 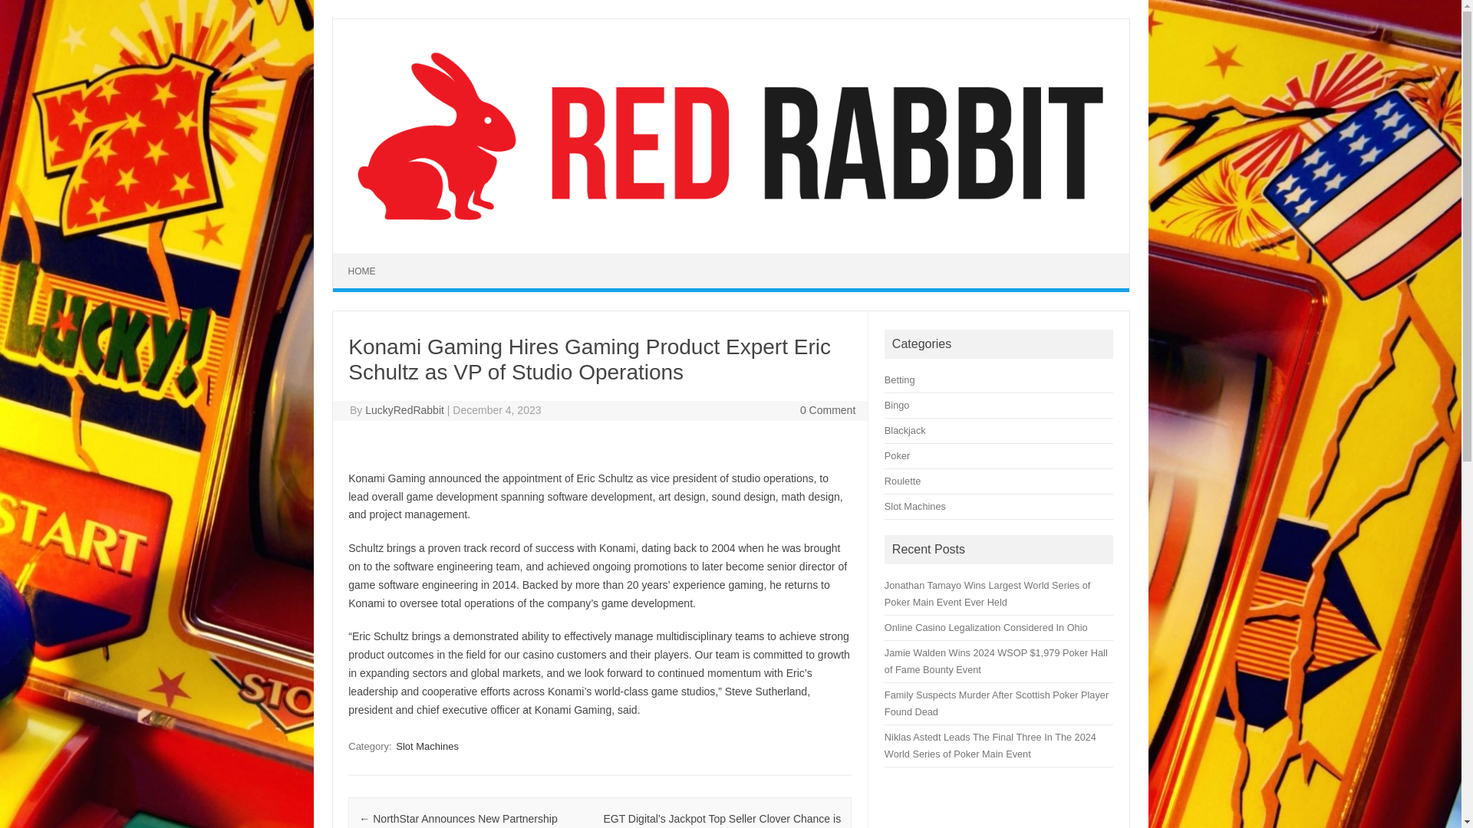 I want to click on Slot Machines, so click(x=427, y=746).